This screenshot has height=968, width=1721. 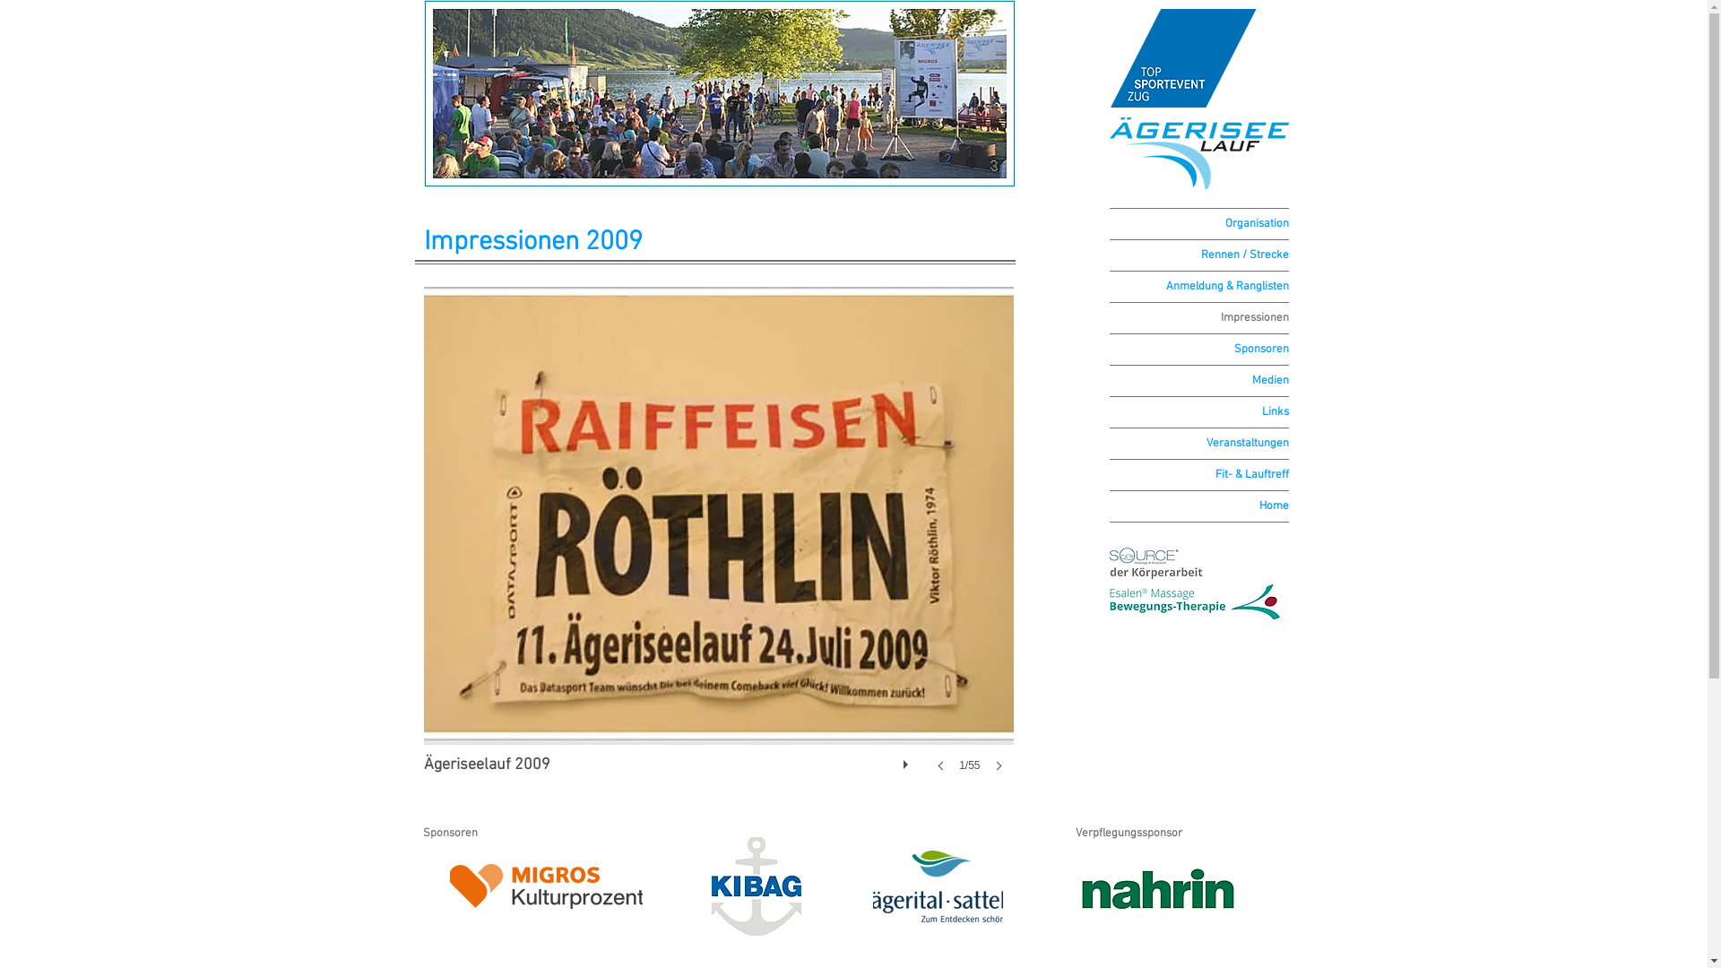 What do you see at coordinates (1199, 444) in the screenshot?
I see `Veranstaltungen` at bounding box center [1199, 444].